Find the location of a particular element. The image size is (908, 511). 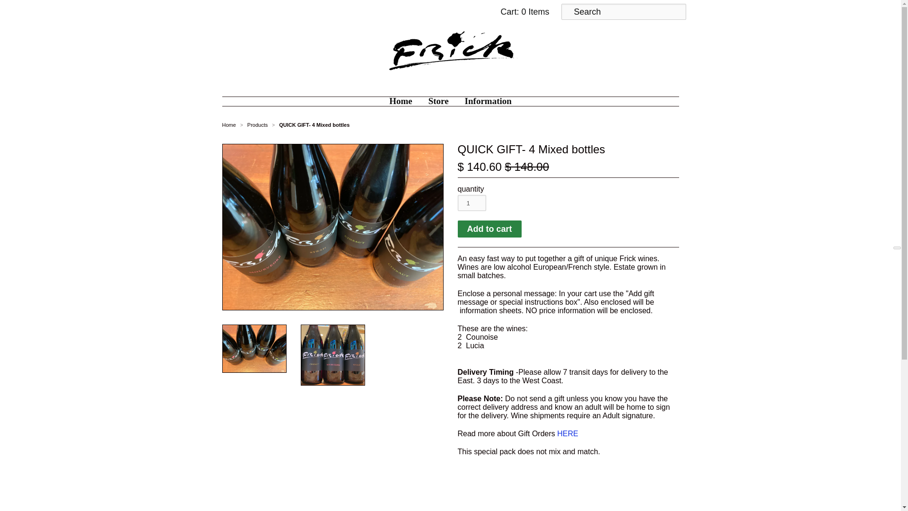

All Products is located at coordinates (258, 125).